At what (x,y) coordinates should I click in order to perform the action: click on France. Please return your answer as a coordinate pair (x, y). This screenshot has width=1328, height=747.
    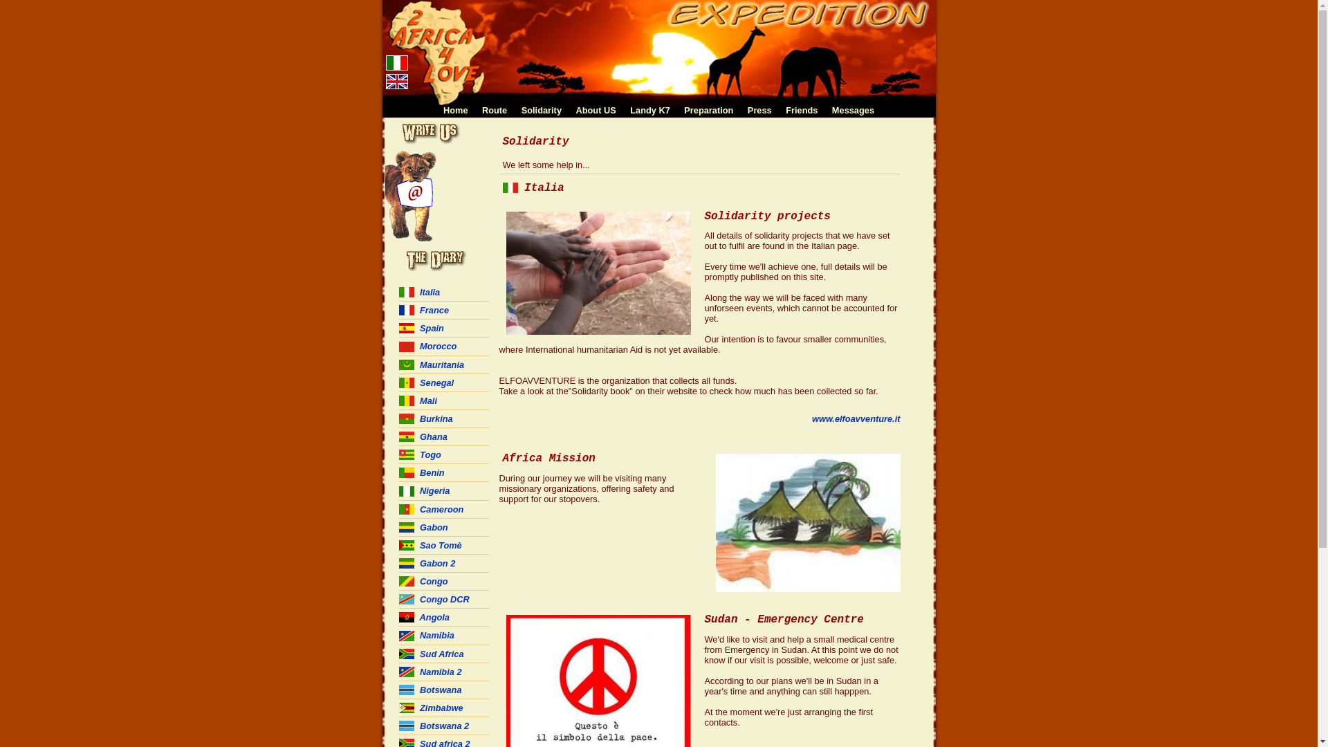
    Looking at the image, I should click on (423, 310).